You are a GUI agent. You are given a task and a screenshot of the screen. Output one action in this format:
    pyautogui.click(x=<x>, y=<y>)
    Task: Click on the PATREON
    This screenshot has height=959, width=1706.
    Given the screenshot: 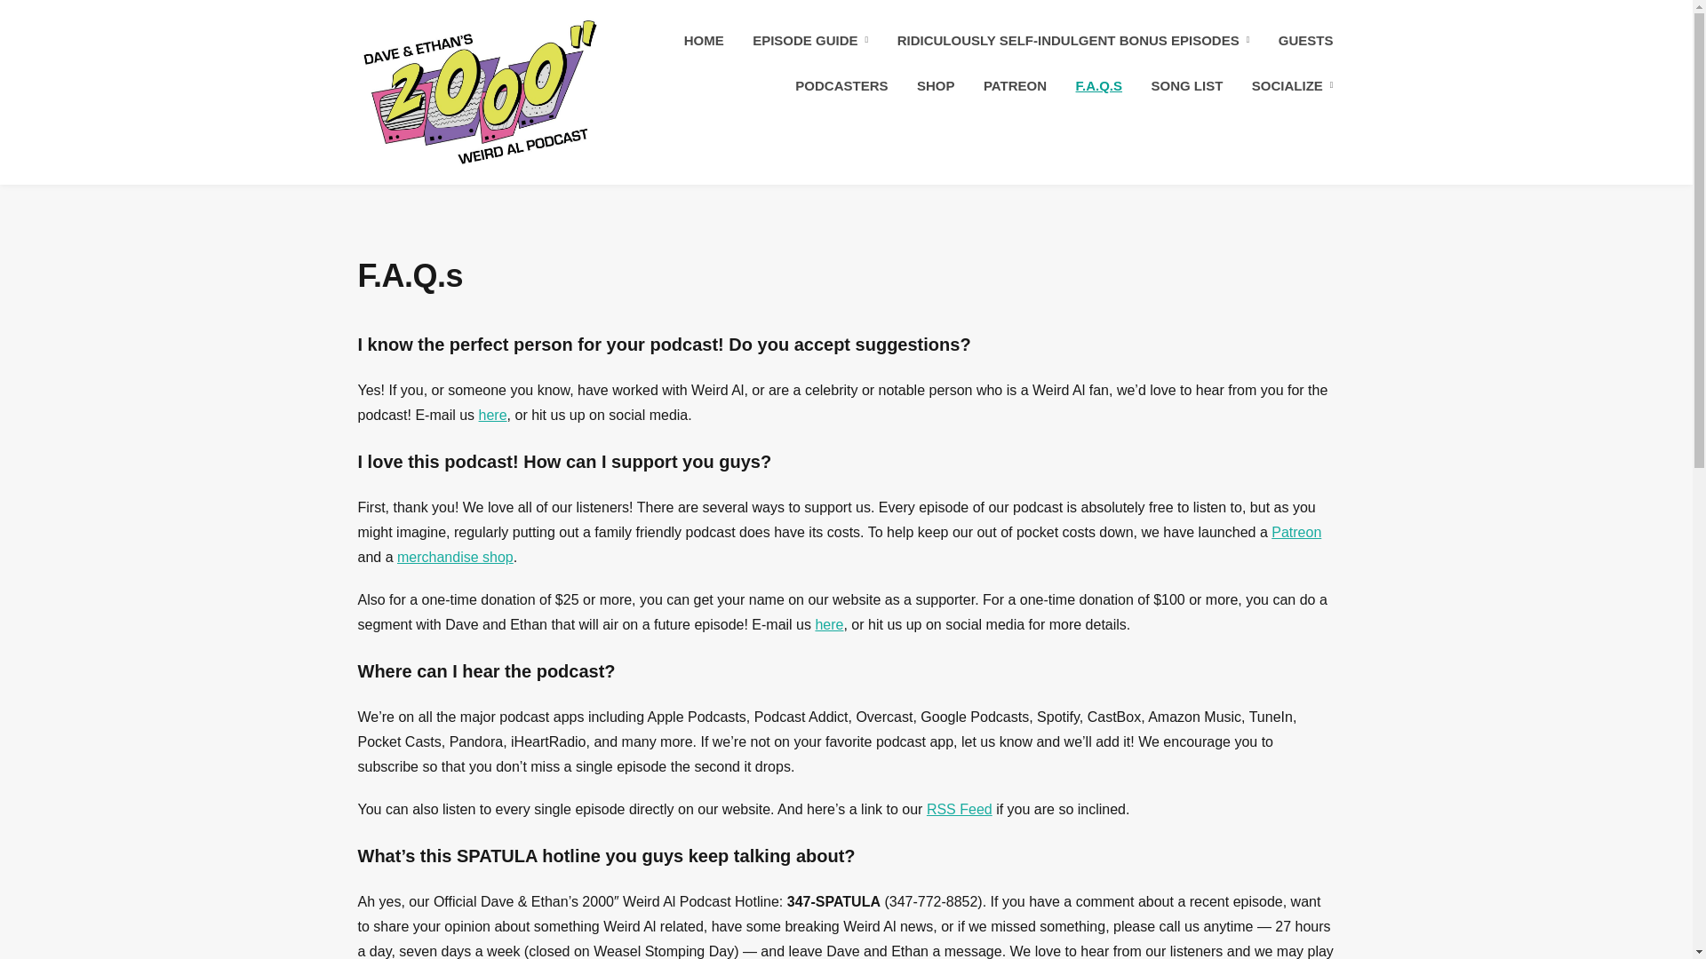 What is the action you would take?
    pyautogui.click(x=1015, y=85)
    